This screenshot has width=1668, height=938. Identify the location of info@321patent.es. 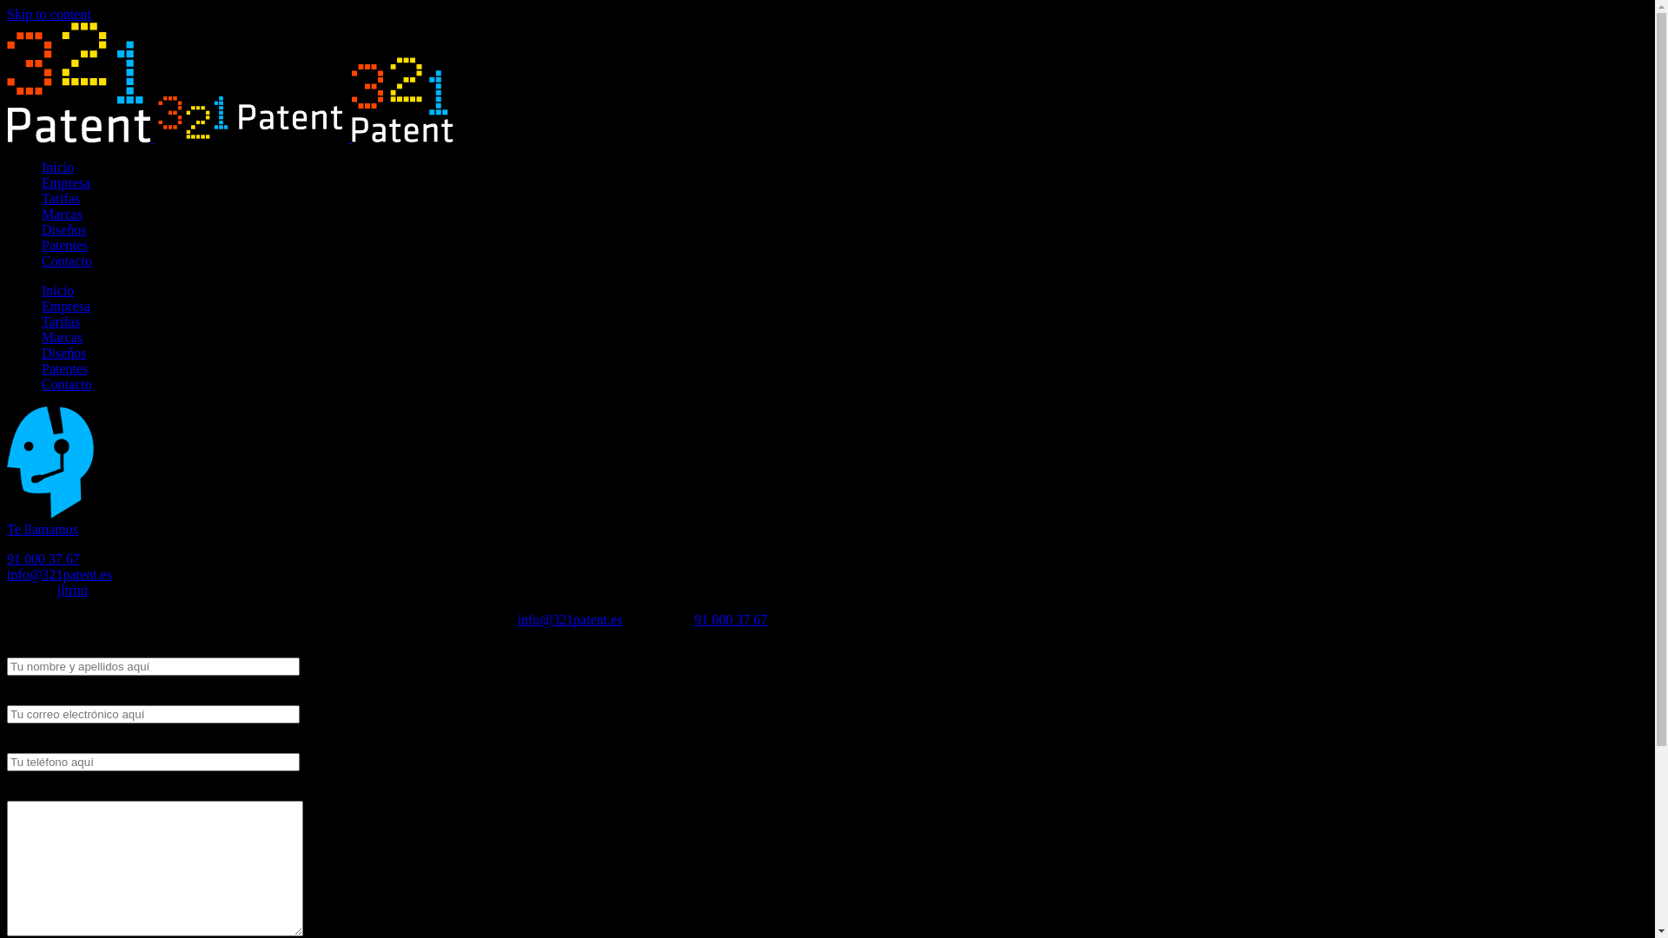
(59, 575).